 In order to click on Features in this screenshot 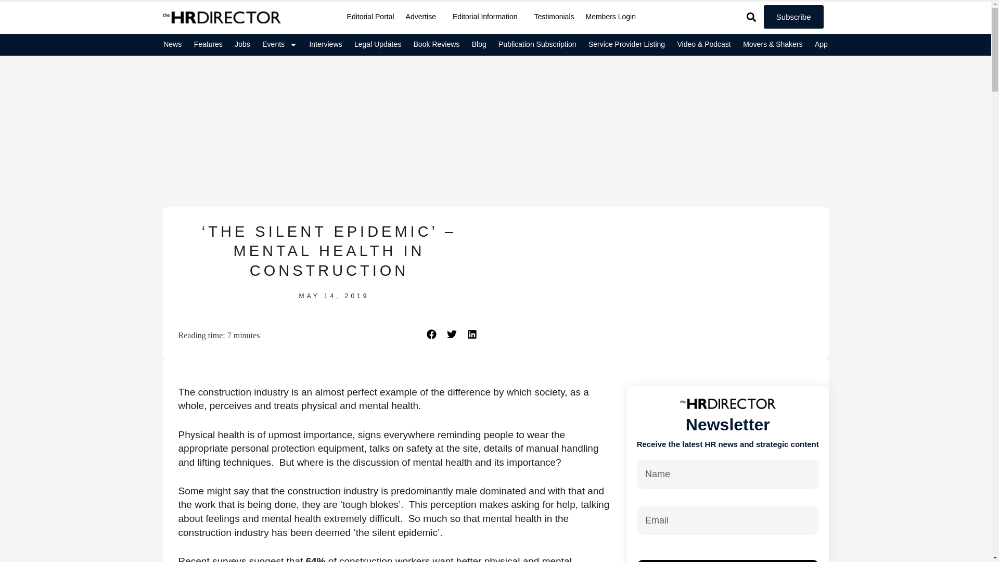, I will do `click(208, 44)`.